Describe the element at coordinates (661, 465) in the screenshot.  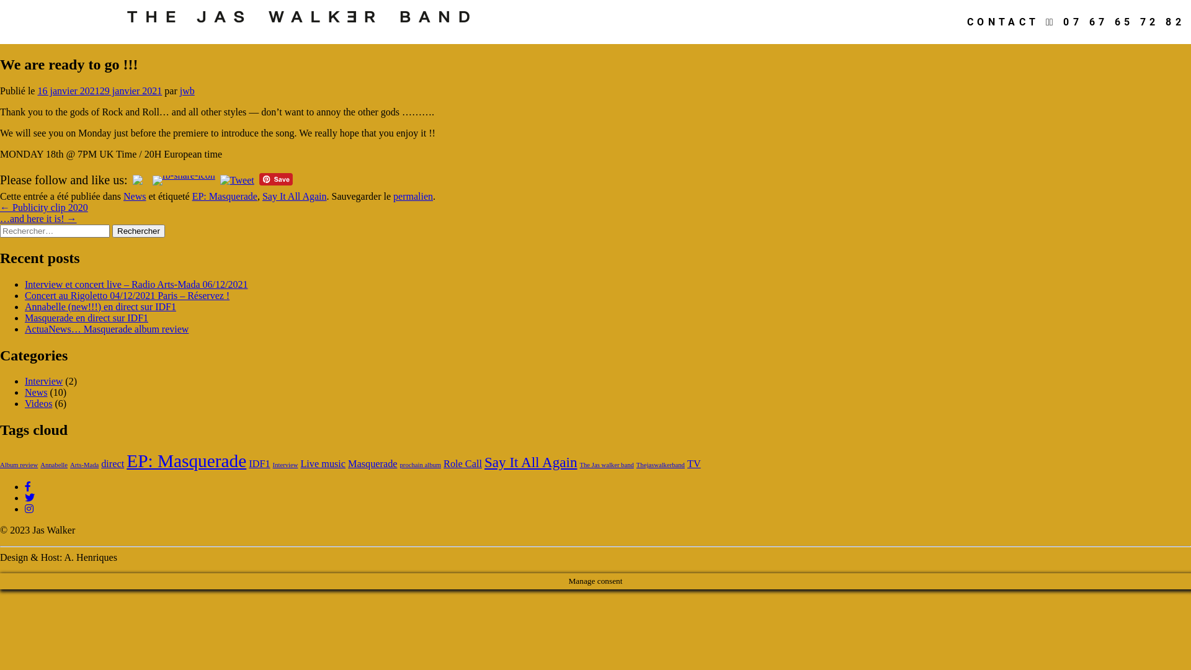
I see `Thejaswalkerband` at that location.